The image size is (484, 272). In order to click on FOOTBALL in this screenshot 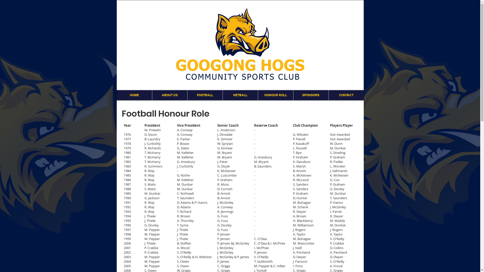, I will do `click(205, 95)`.